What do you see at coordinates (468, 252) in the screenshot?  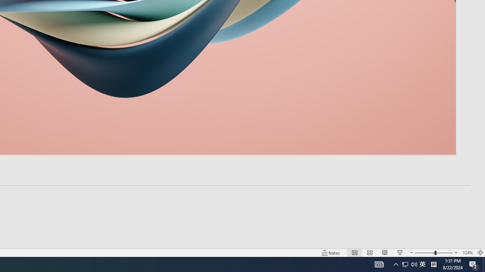 I see `Zoom 124%` at bounding box center [468, 252].